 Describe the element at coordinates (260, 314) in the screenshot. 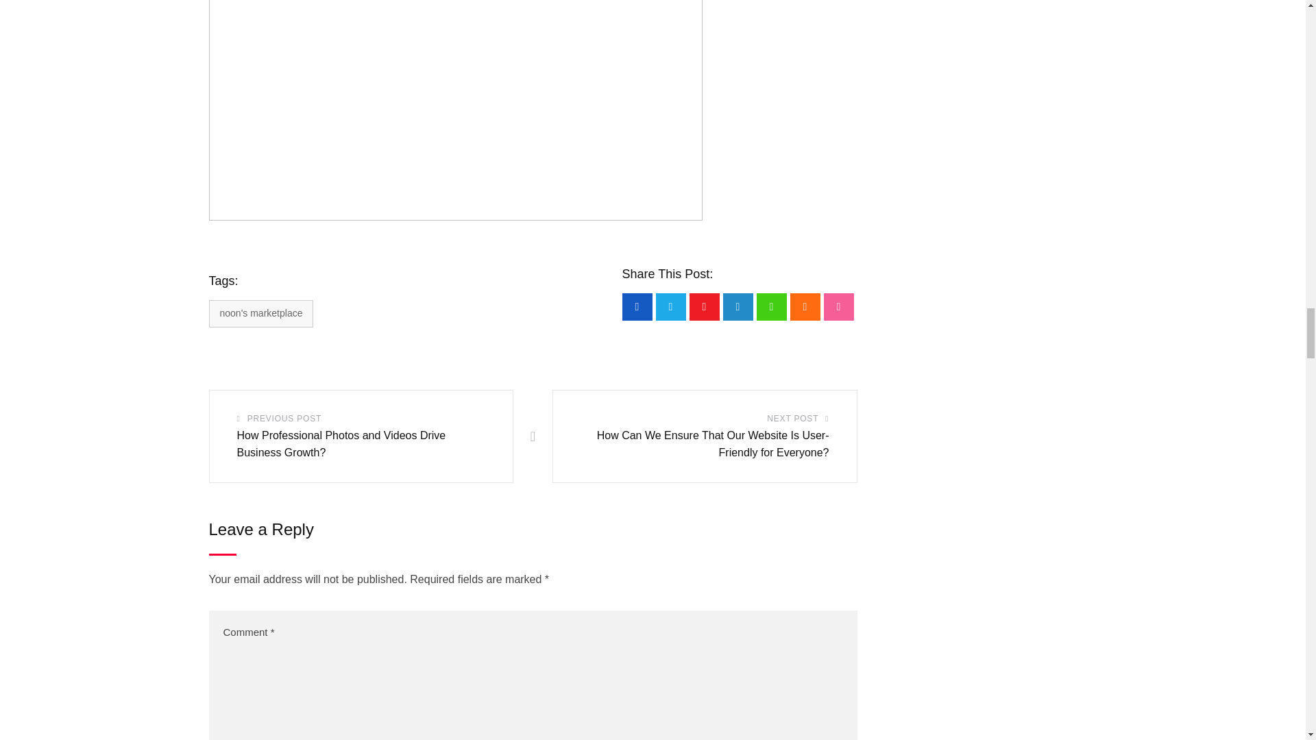

I see `noon's marketplace` at that location.